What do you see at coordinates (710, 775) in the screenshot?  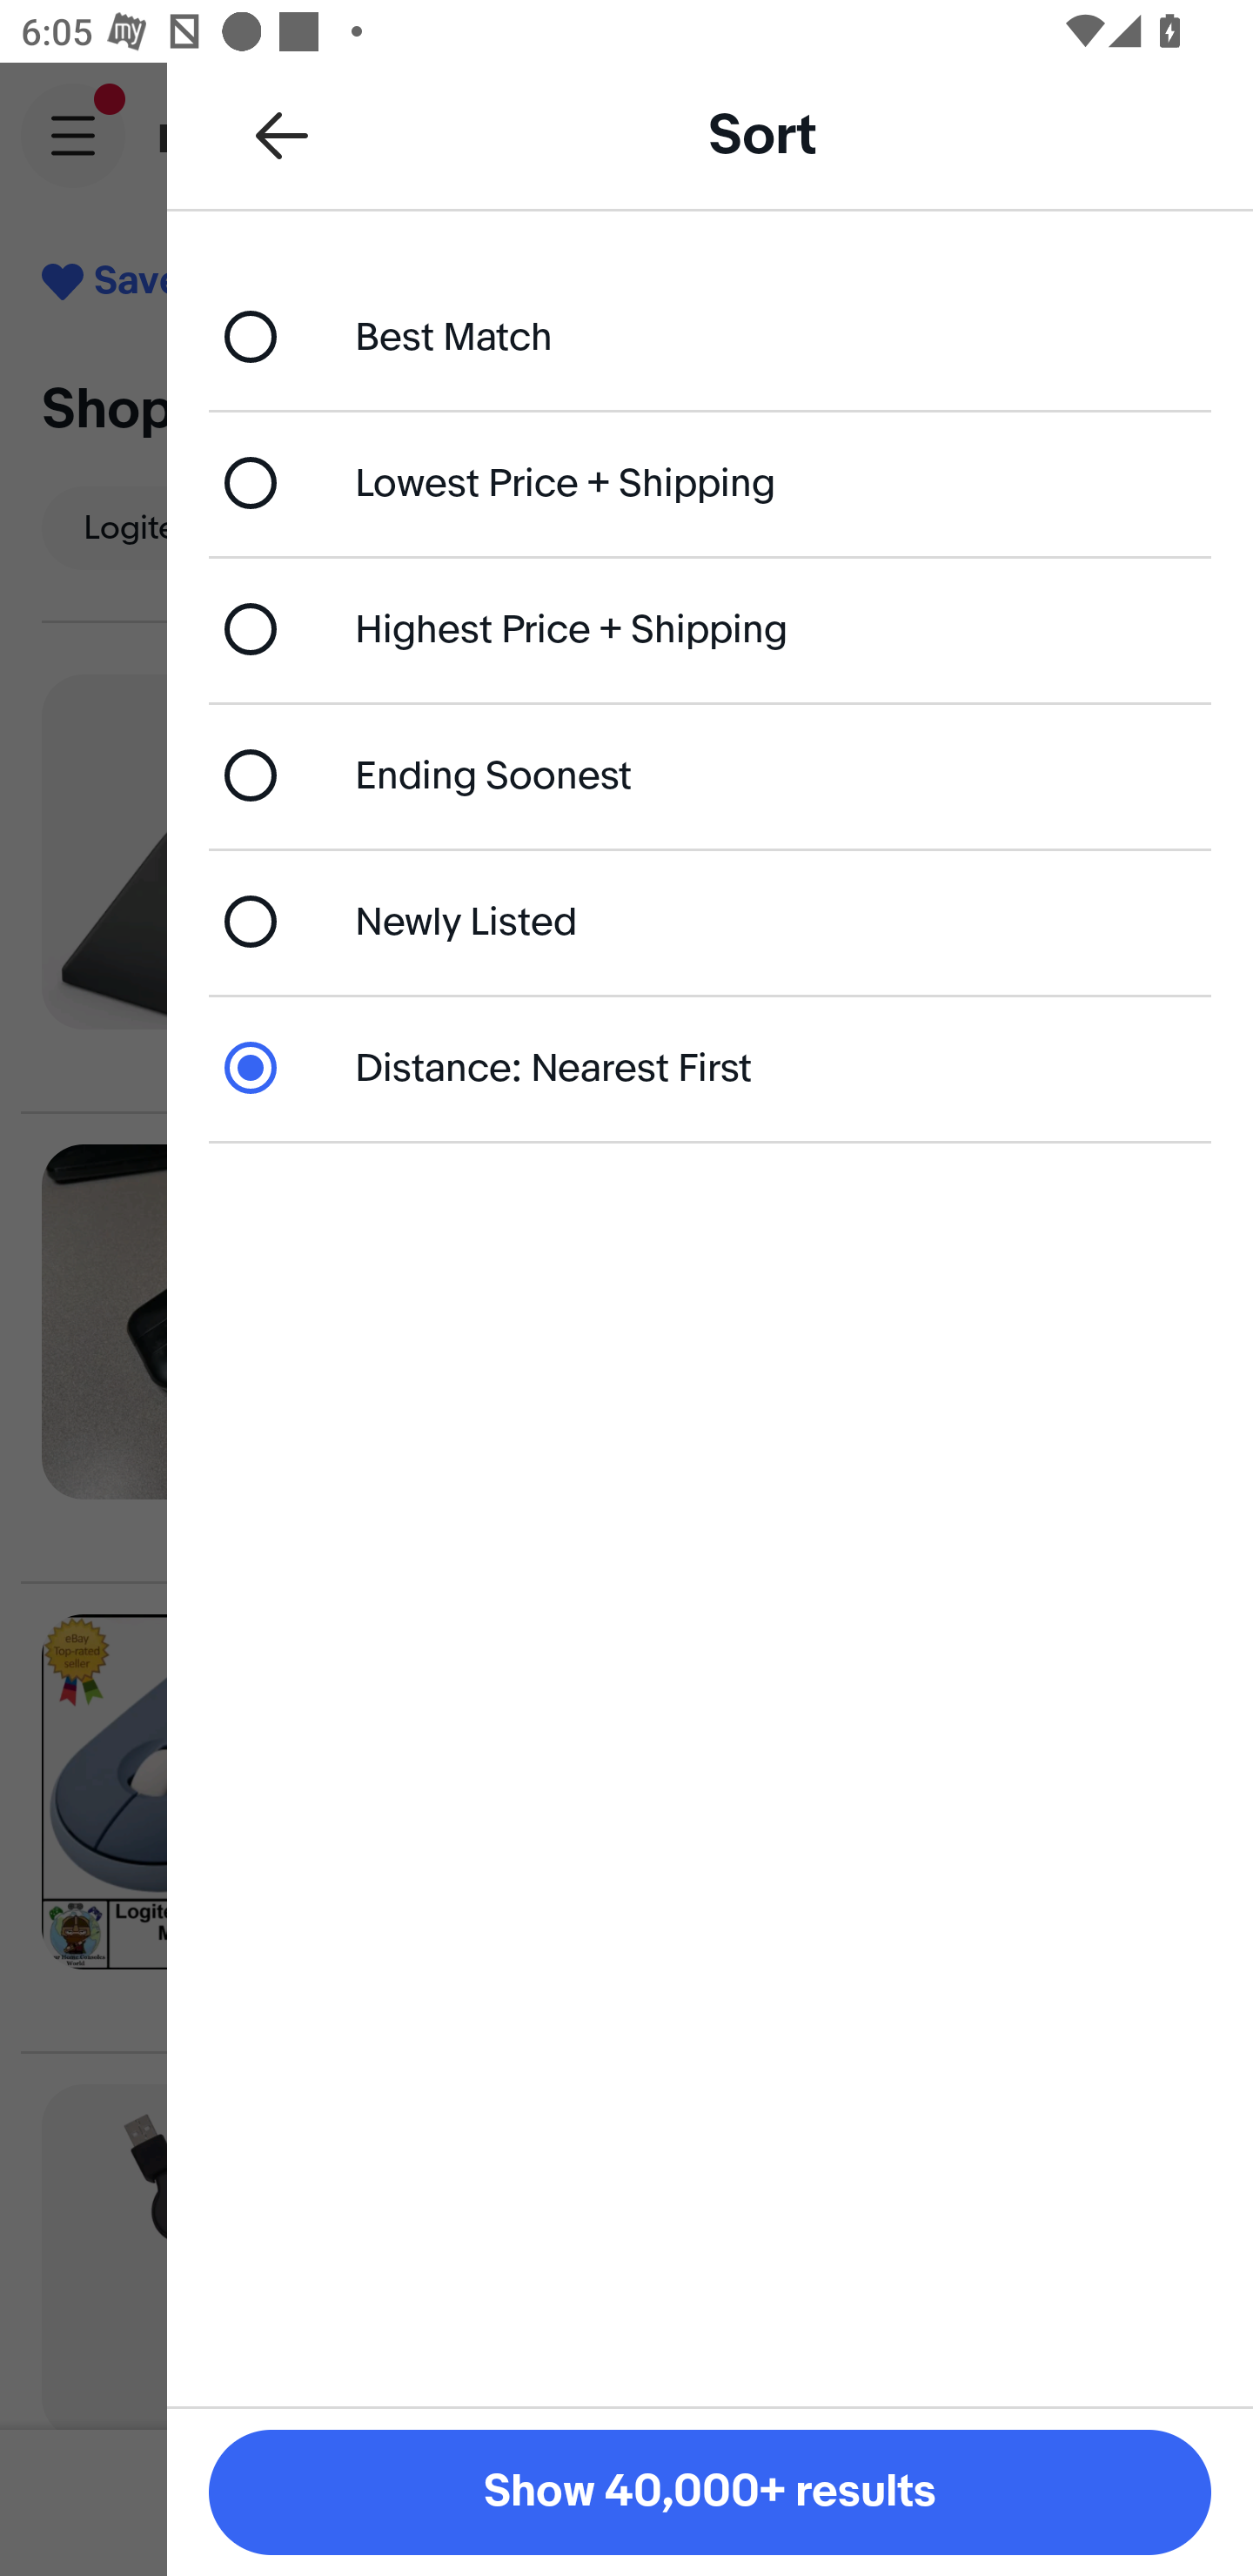 I see `Ending Soonest` at bounding box center [710, 775].